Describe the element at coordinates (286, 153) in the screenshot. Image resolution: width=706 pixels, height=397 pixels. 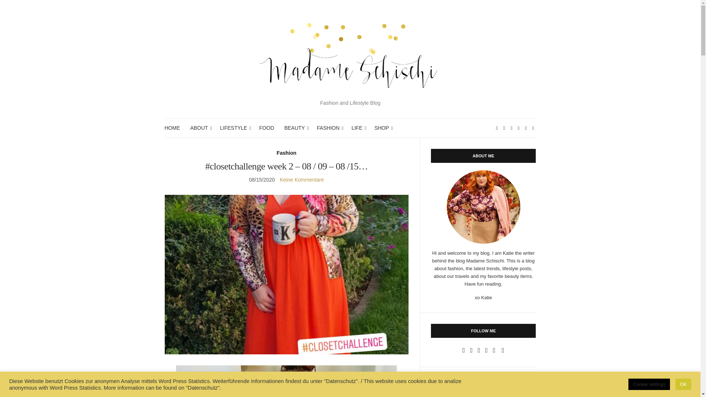
I see `Fashion` at that location.